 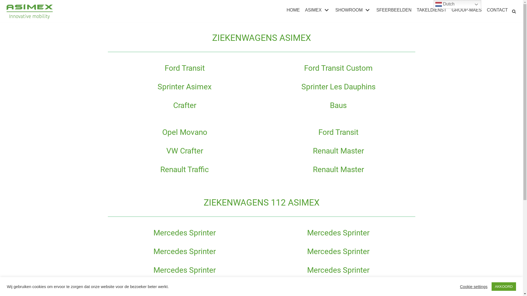 What do you see at coordinates (317, 10) in the screenshot?
I see `ASIMEX` at bounding box center [317, 10].